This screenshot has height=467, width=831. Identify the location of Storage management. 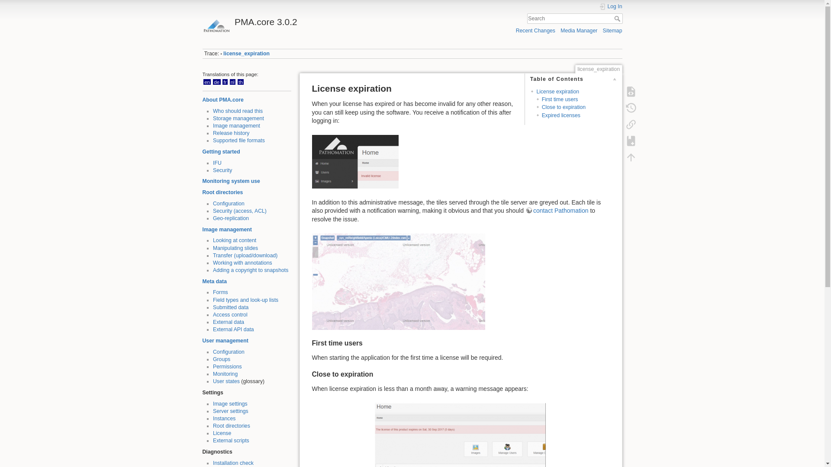
(238, 118).